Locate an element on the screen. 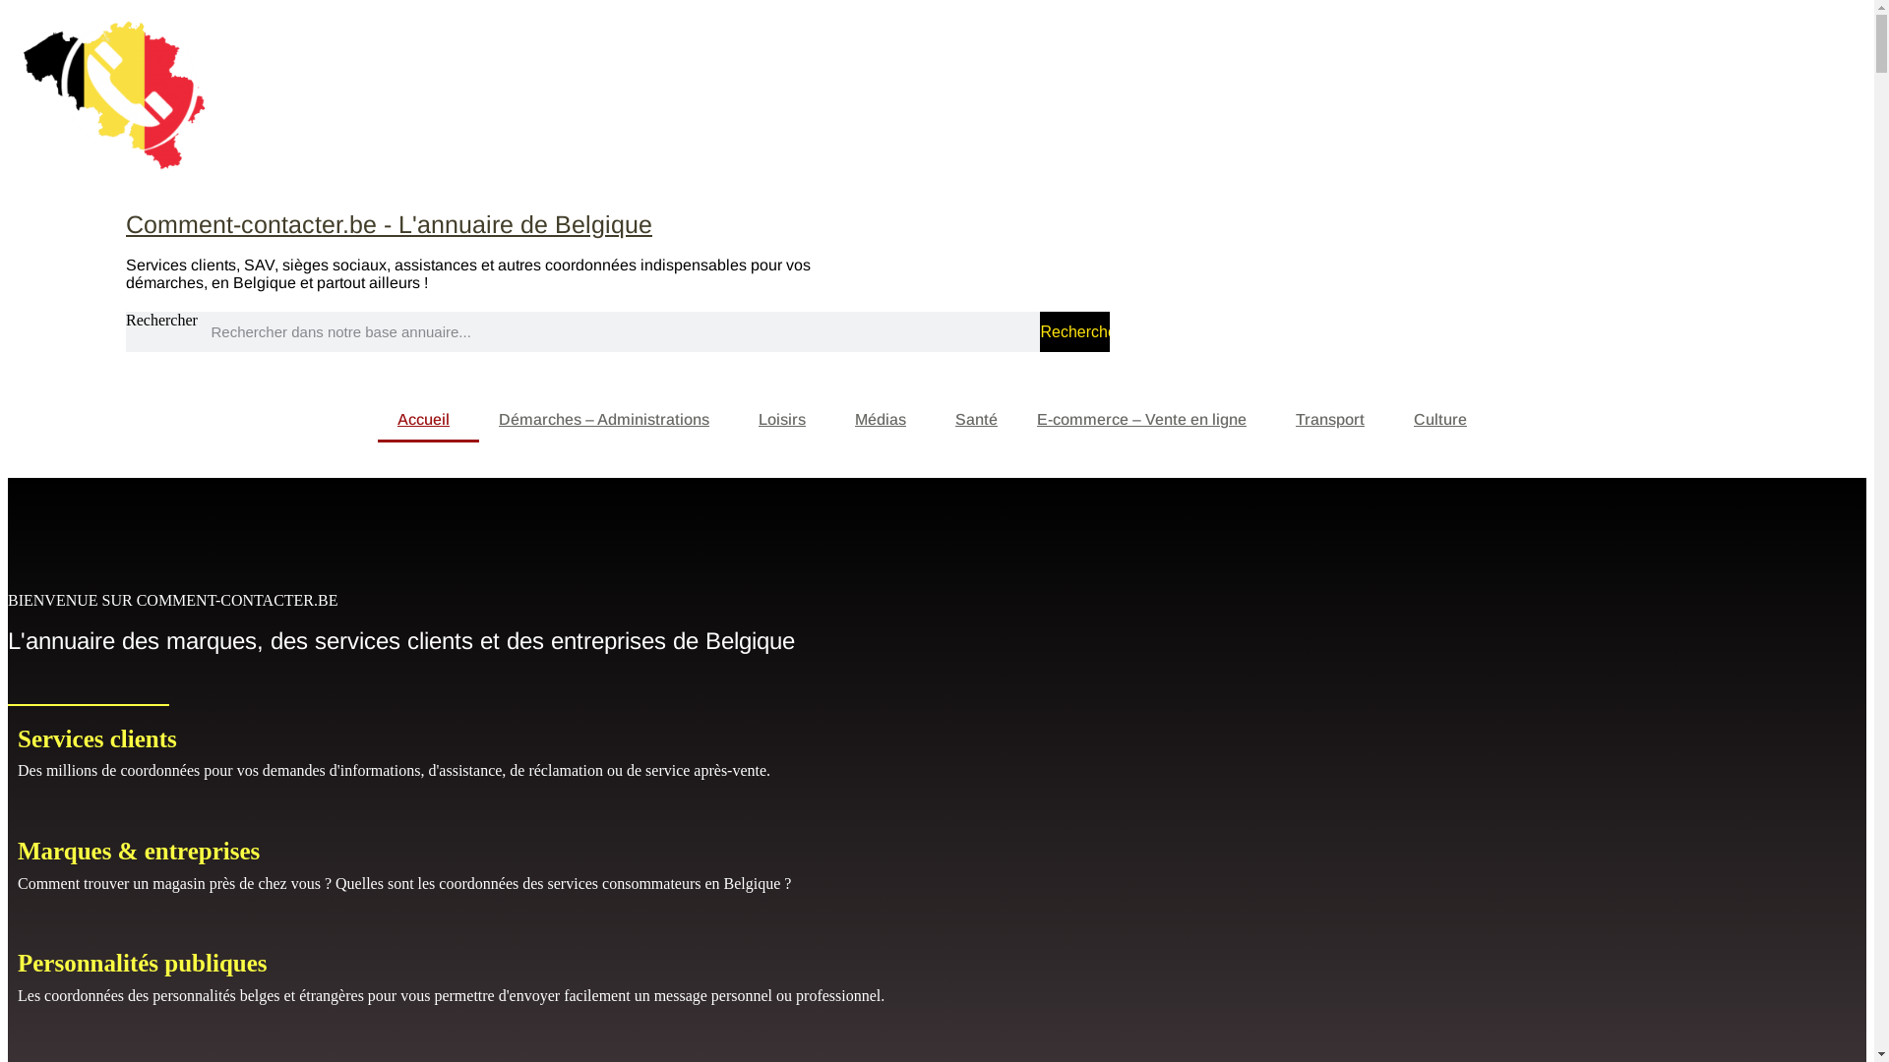 The image size is (1889, 1062). Culture is located at coordinates (1445, 420).